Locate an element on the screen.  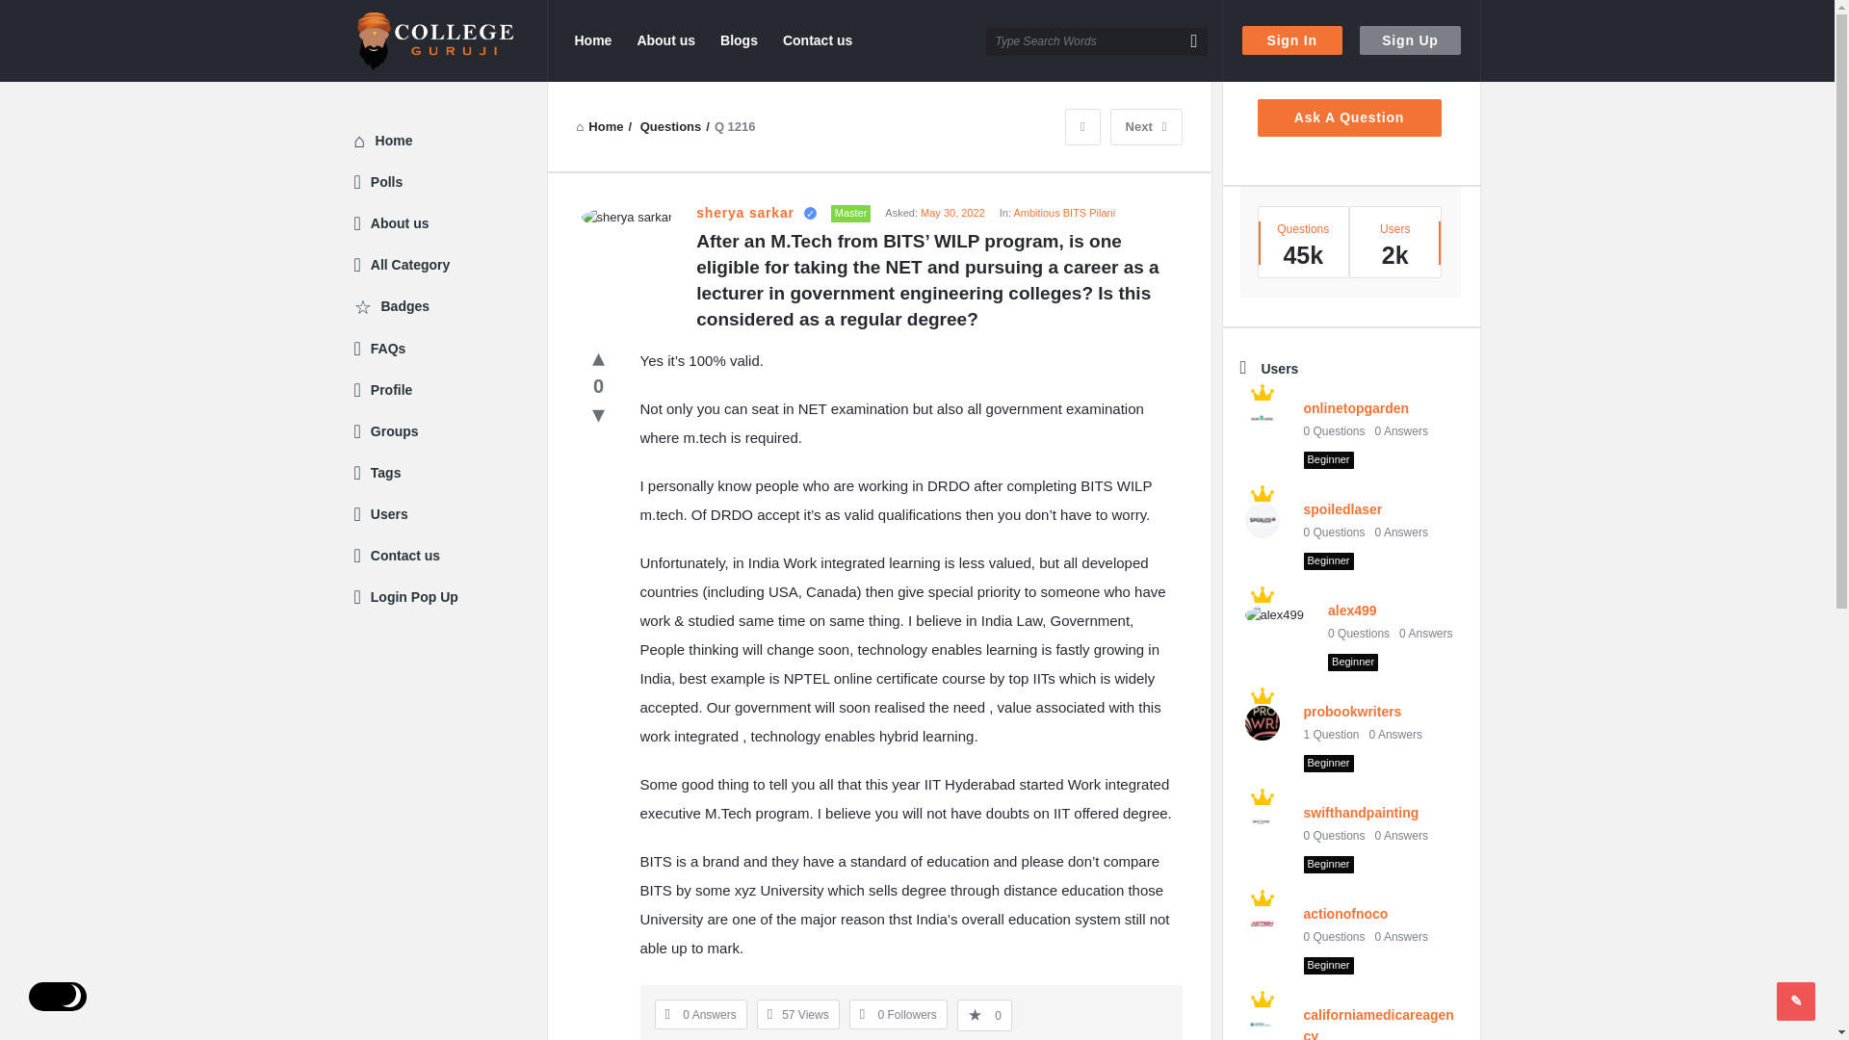
Follow the question is located at coordinates (898, 1014).